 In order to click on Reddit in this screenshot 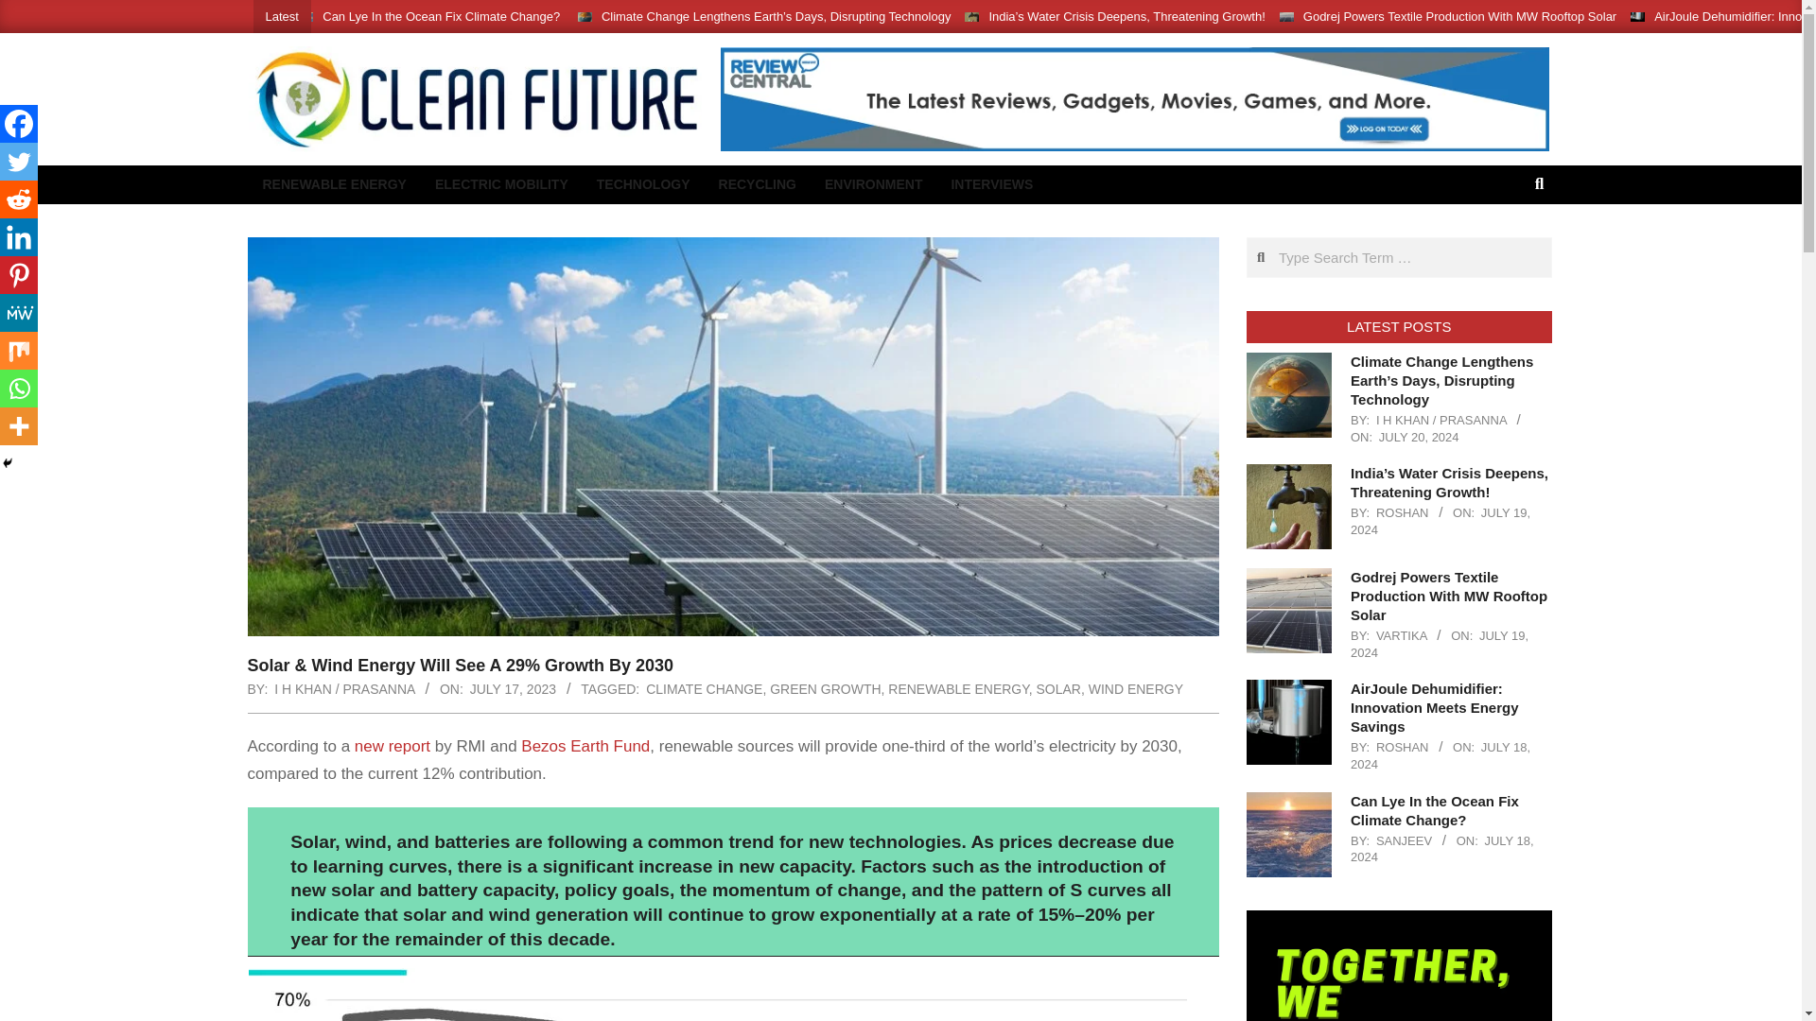, I will do `click(19, 199)`.